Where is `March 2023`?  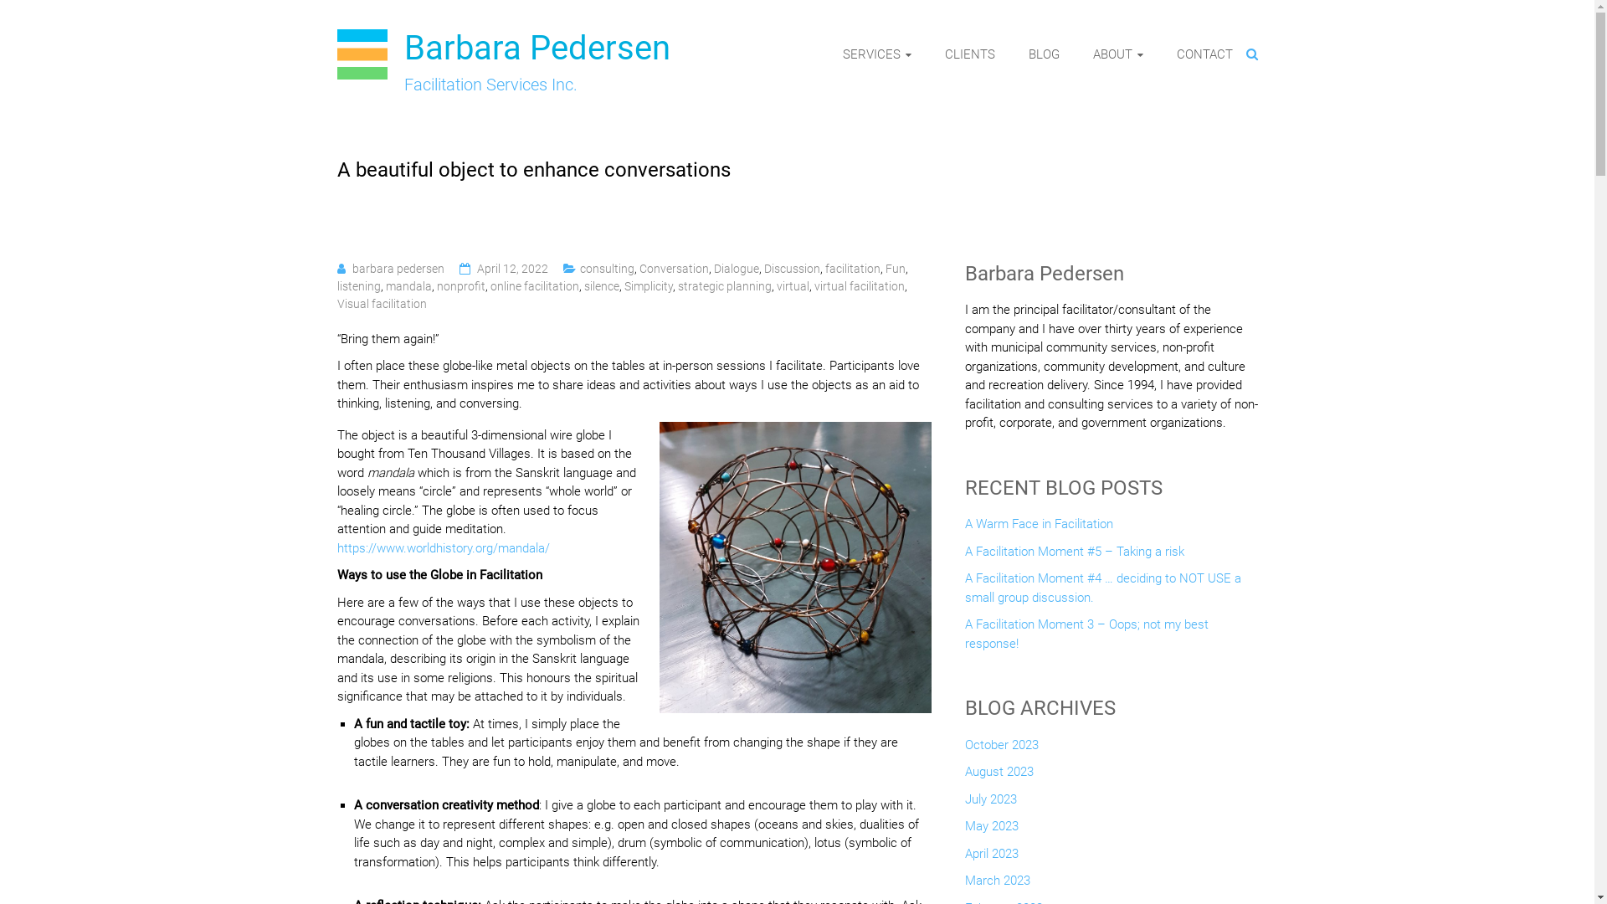 March 2023 is located at coordinates (997, 886).